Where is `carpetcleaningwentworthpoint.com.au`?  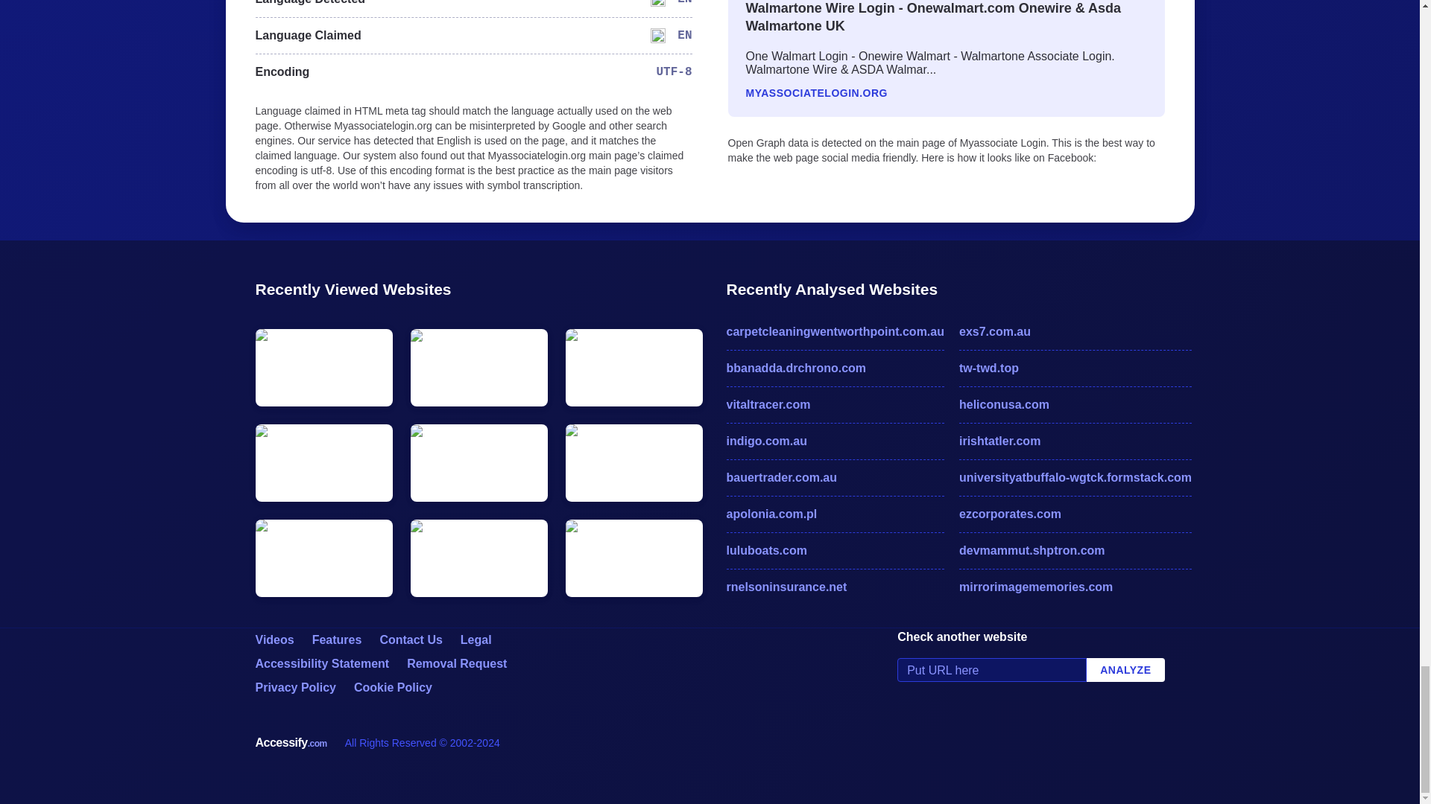 carpetcleaningwentworthpoint.com.au is located at coordinates (834, 332).